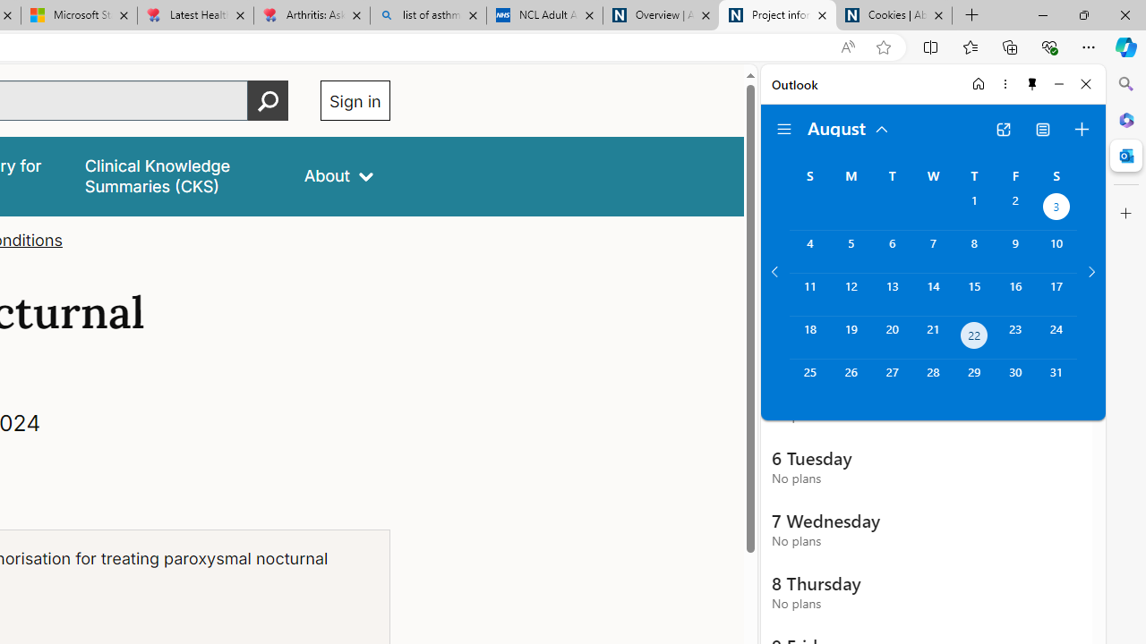 The image size is (1146, 644). What do you see at coordinates (849, 127) in the screenshot?
I see `August` at bounding box center [849, 127].